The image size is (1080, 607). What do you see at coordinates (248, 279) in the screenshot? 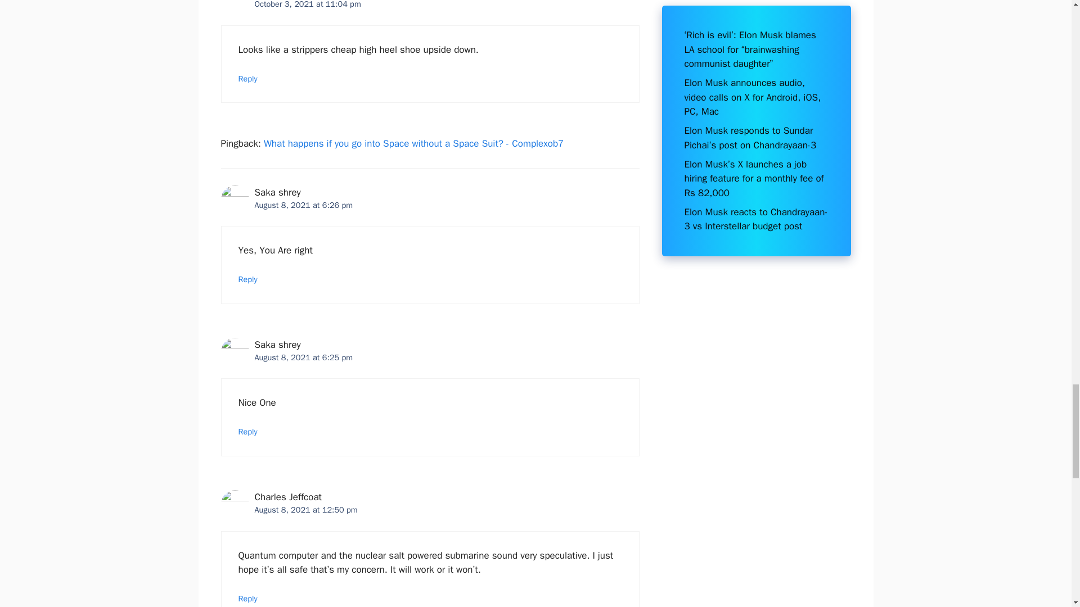
I see `Reply` at bounding box center [248, 279].